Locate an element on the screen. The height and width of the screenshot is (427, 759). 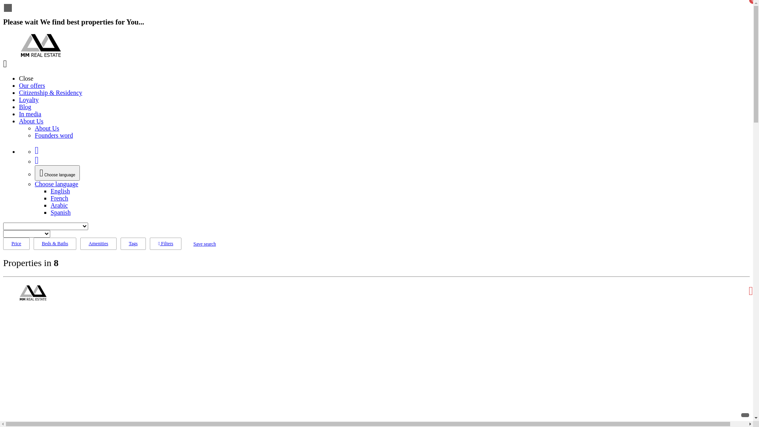
Tags is located at coordinates (134, 244).